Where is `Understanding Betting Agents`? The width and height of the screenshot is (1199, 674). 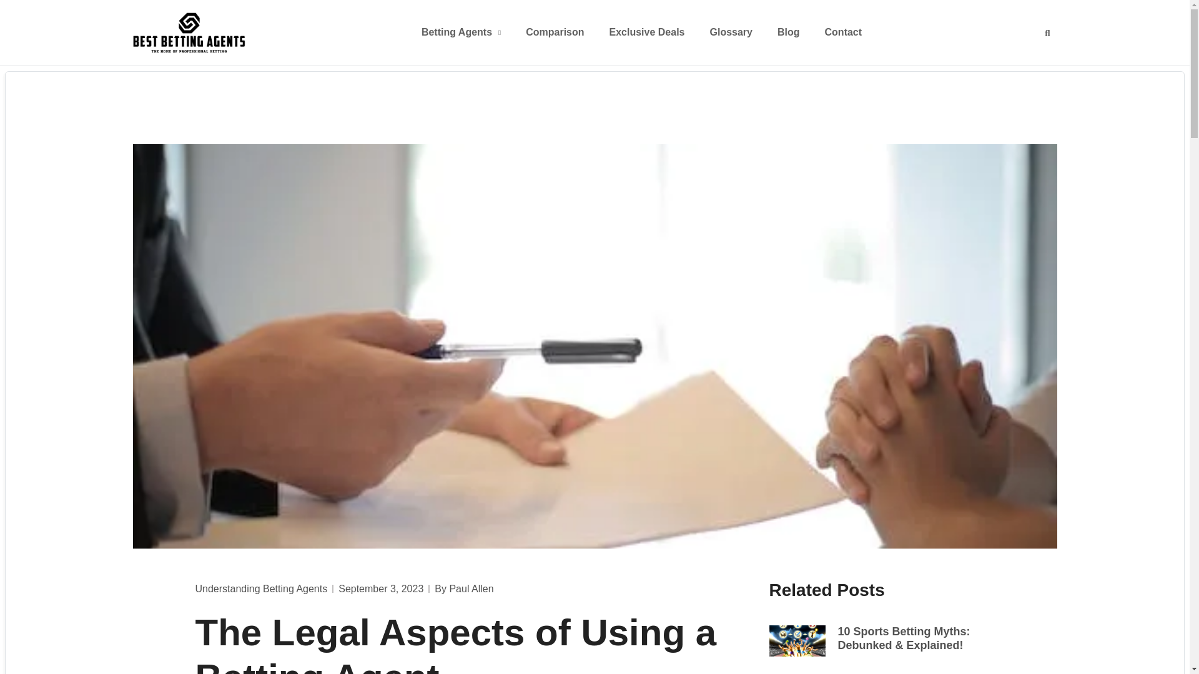 Understanding Betting Agents is located at coordinates (261, 589).